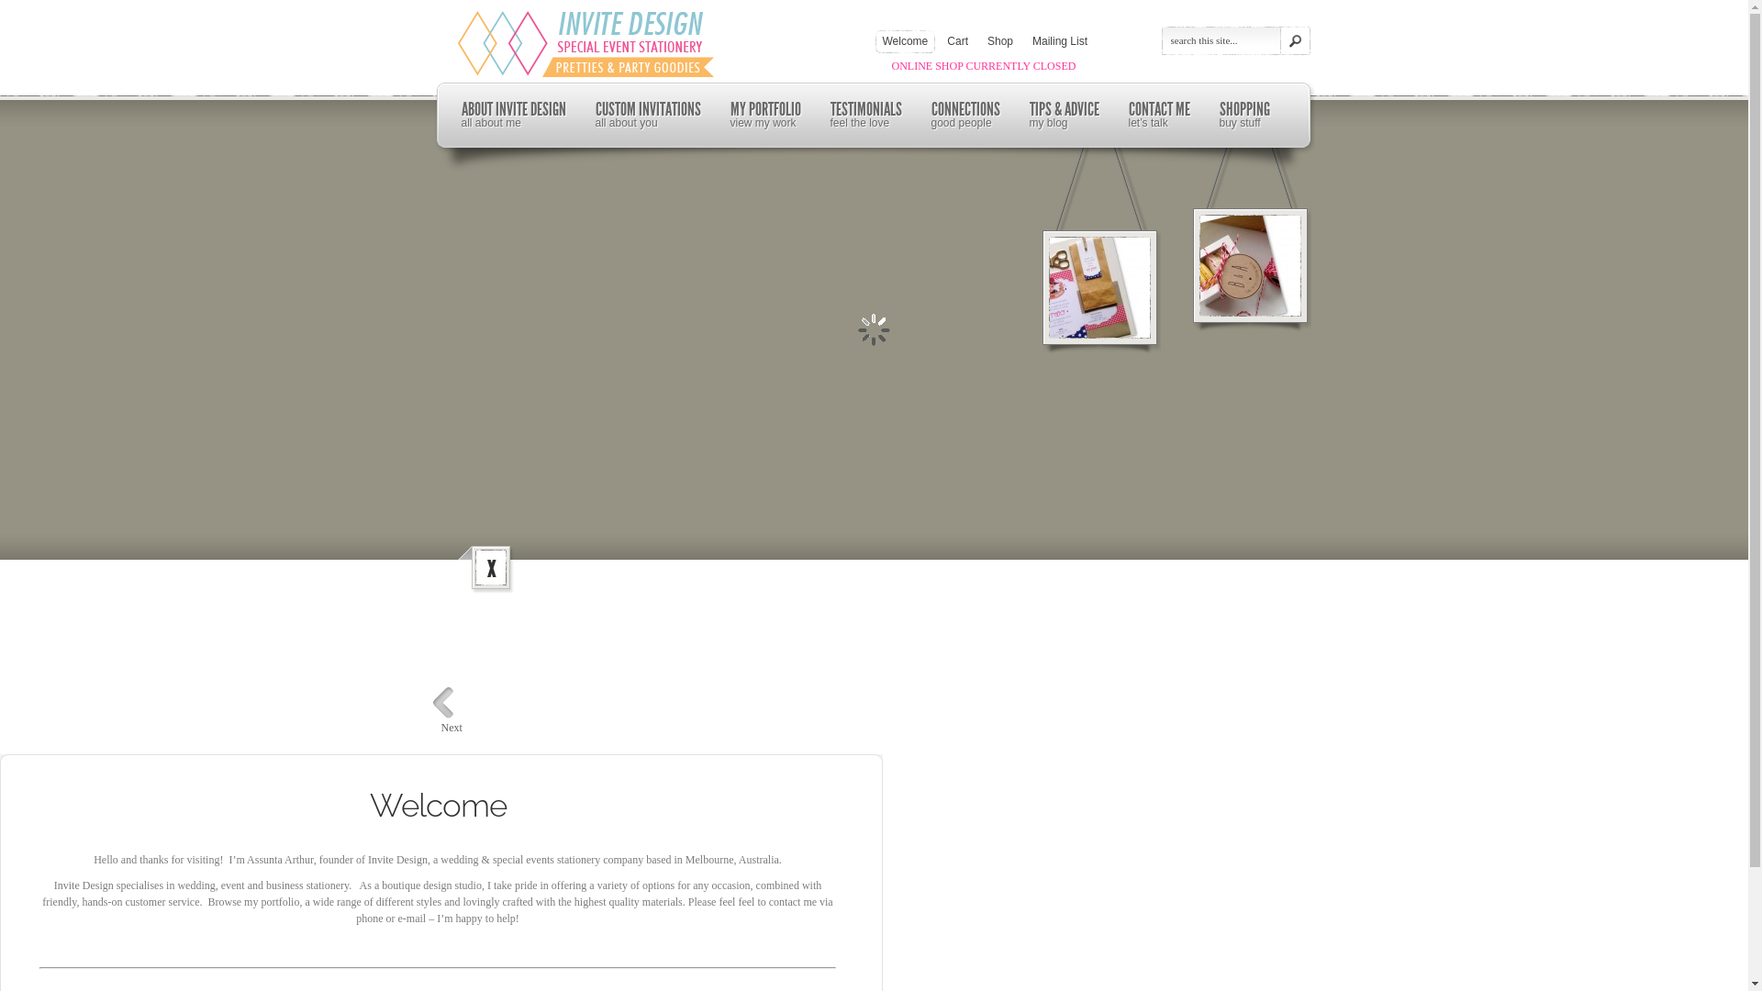  What do you see at coordinates (865, 116) in the screenshot?
I see `TESTIMONIALS
feel the love` at bounding box center [865, 116].